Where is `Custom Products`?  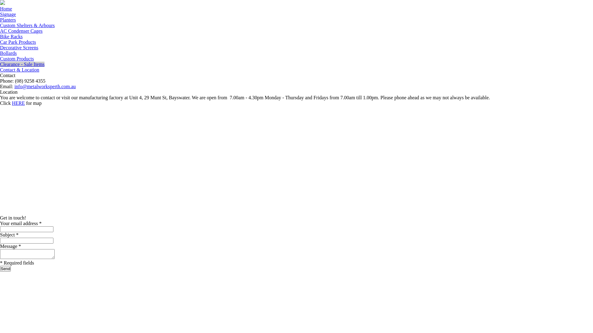 Custom Products is located at coordinates (17, 59).